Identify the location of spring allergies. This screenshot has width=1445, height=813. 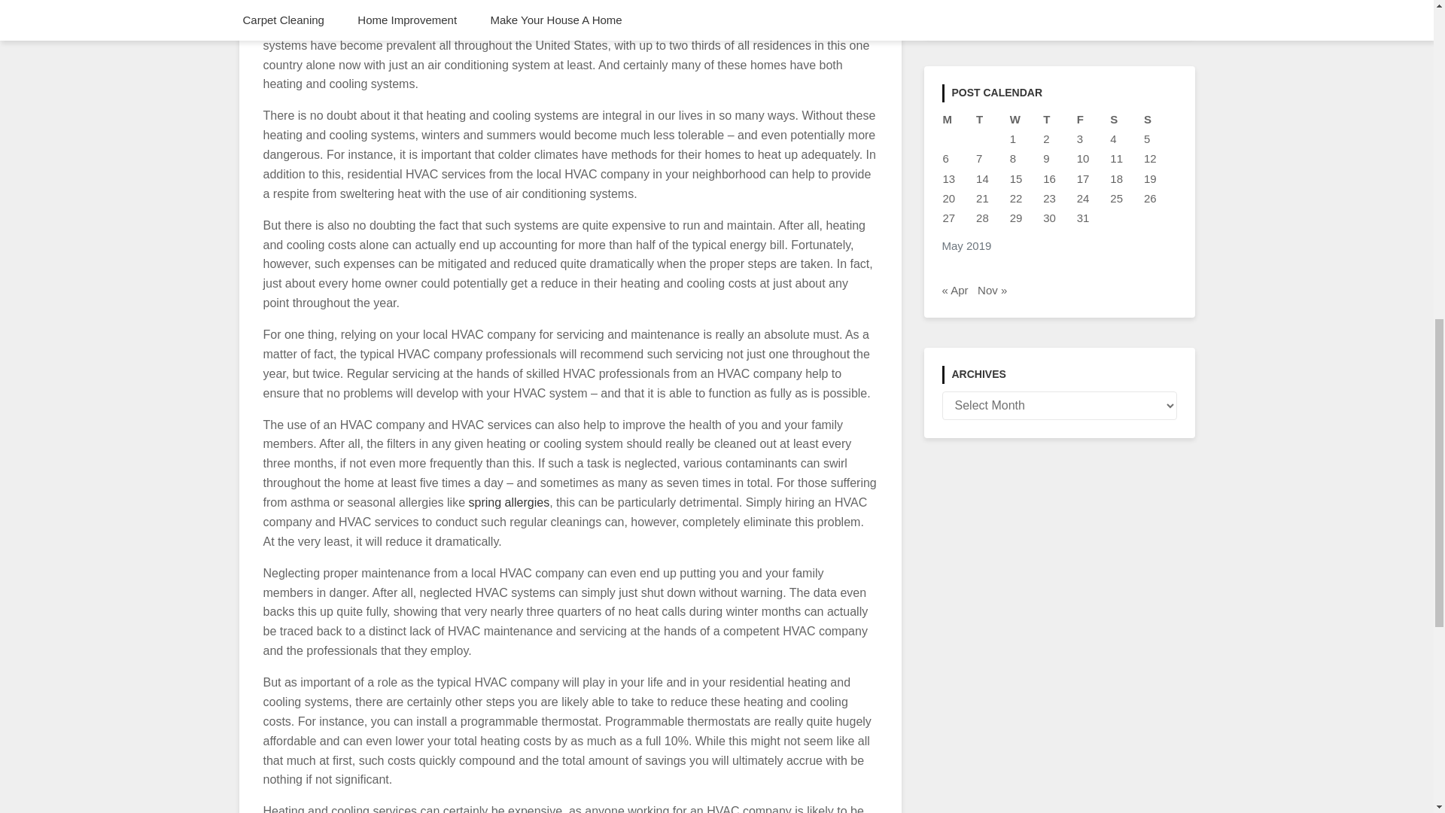
(509, 502).